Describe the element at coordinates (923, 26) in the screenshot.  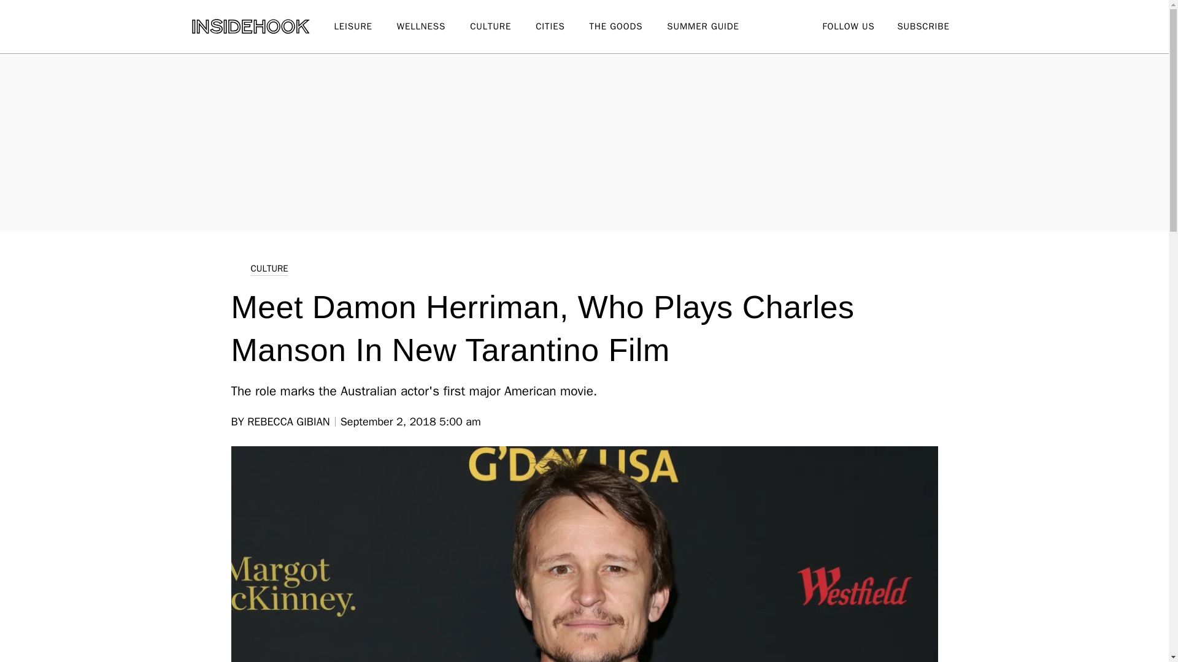
I see `SUBSCRIBE` at that location.